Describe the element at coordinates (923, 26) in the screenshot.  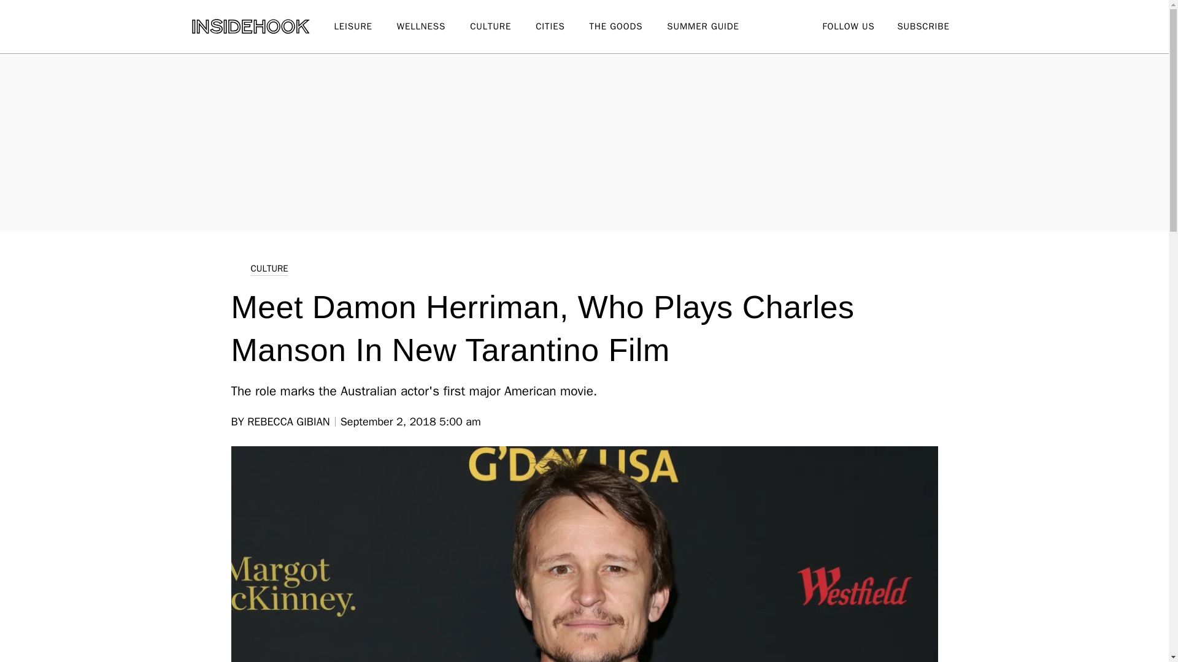
I see `SUBSCRIBE` at that location.